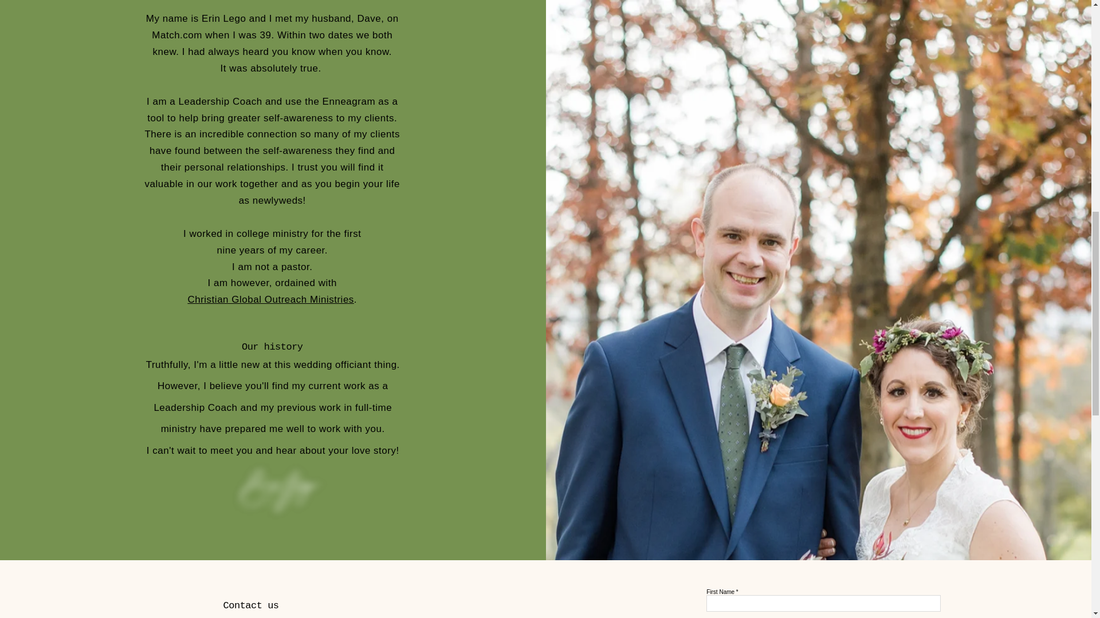  I want to click on Christian Global Outreach Ministries, so click(270, 300).